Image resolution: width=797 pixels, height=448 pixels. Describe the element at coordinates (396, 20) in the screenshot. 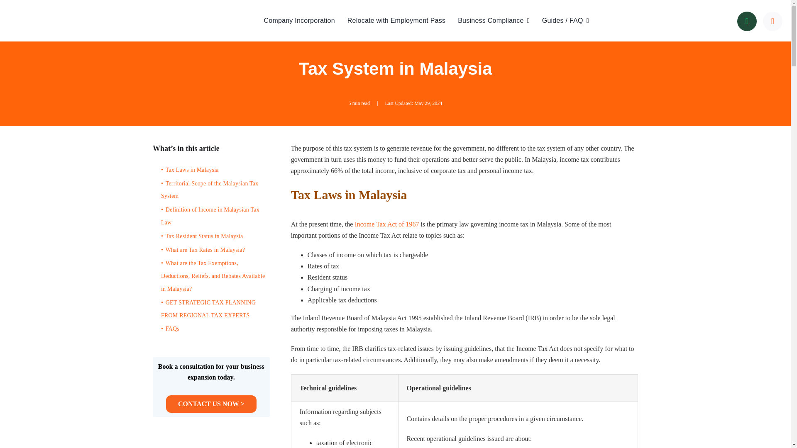

I see `Relocate with Employment Pass` at that location.